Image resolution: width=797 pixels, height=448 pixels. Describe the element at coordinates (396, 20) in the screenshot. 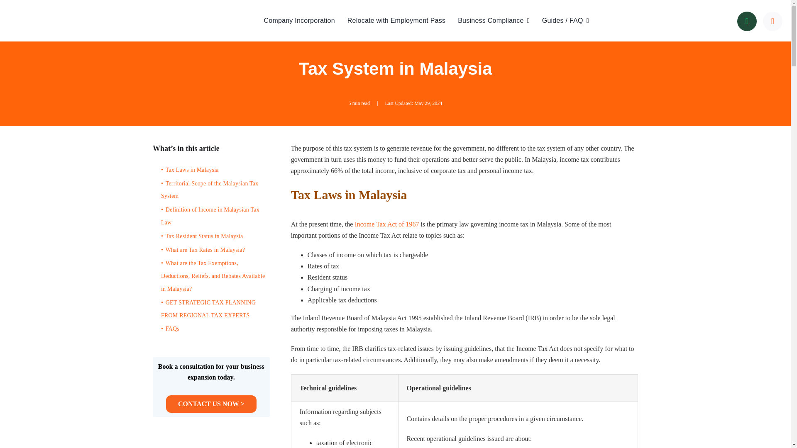

I see `Relocate with Employment Pass` at that location.